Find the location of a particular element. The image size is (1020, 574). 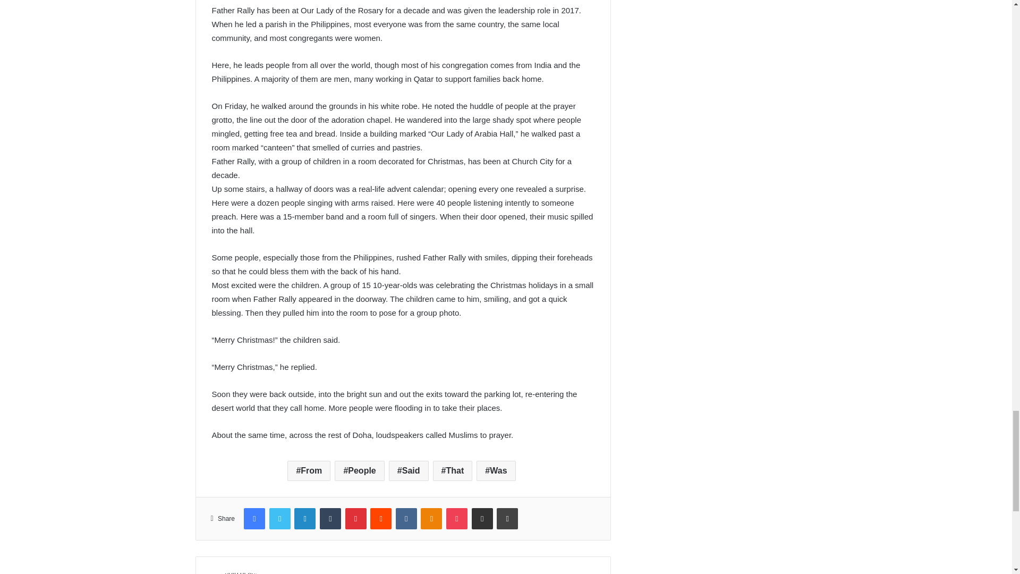

From is located at coordinates (309, 471).